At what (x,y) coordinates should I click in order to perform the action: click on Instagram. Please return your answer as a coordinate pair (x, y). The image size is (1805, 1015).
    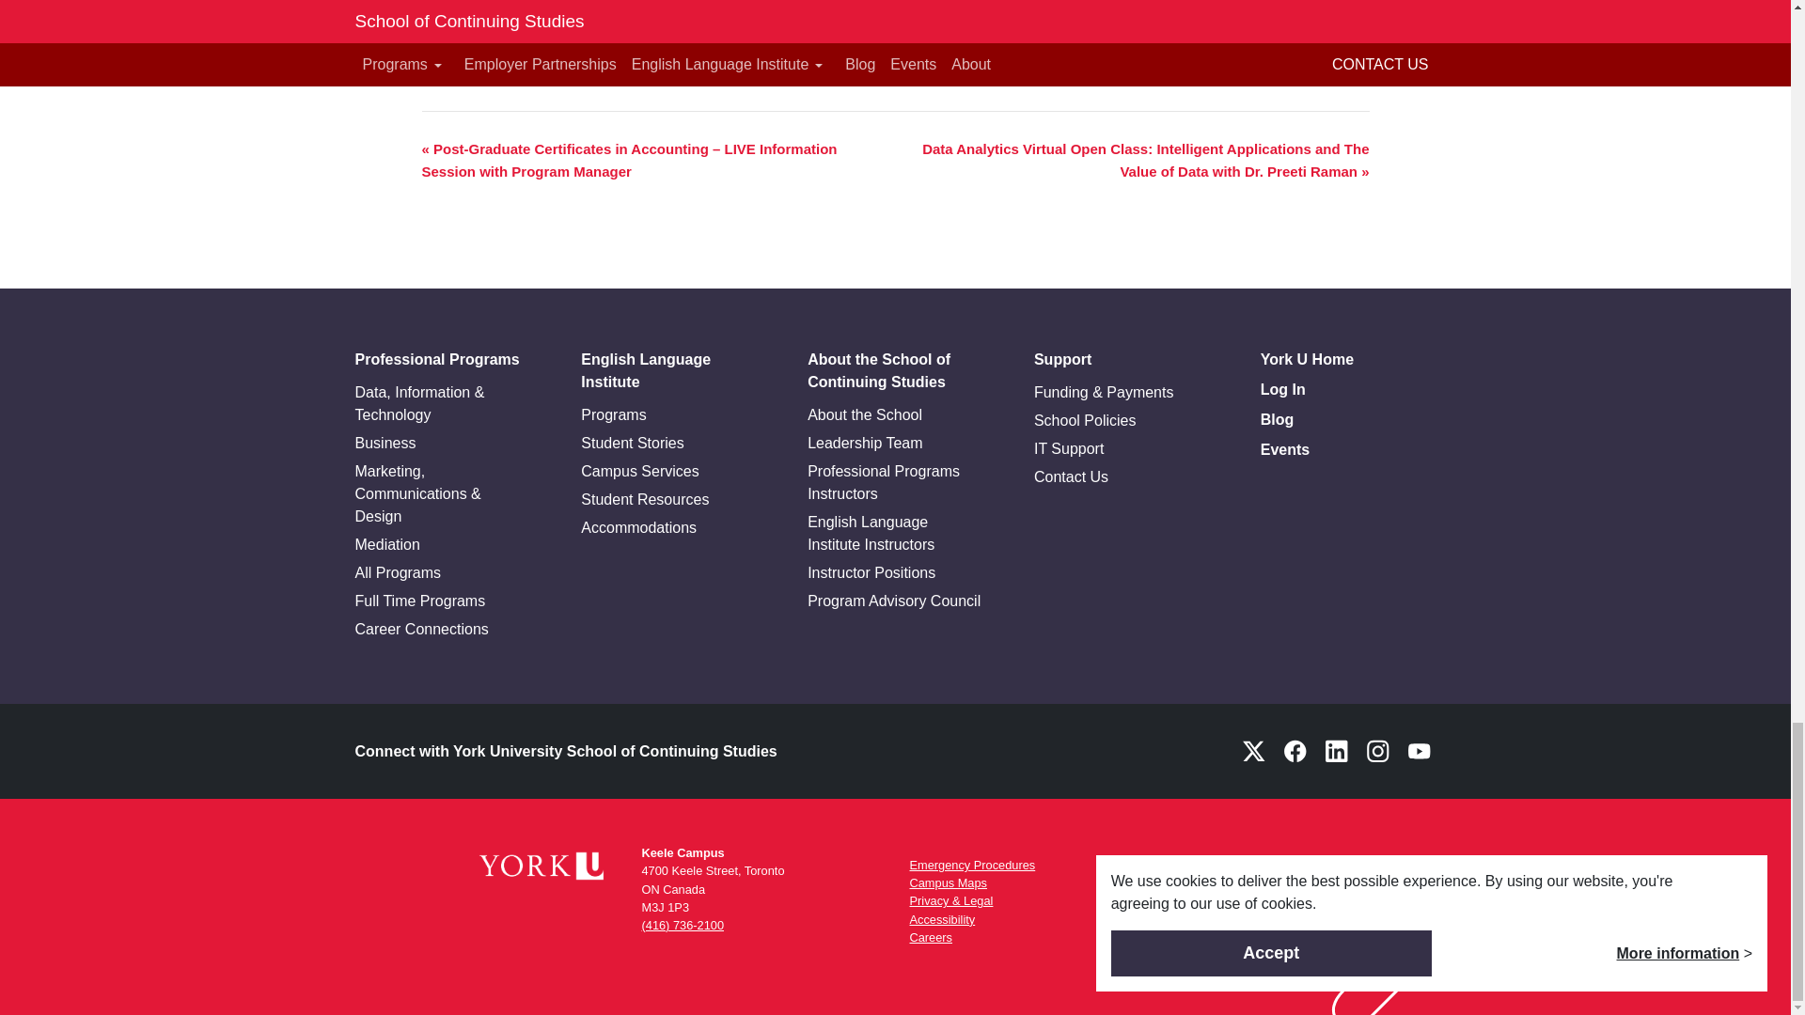
    Looking at the image, I should click on (1378, 750).